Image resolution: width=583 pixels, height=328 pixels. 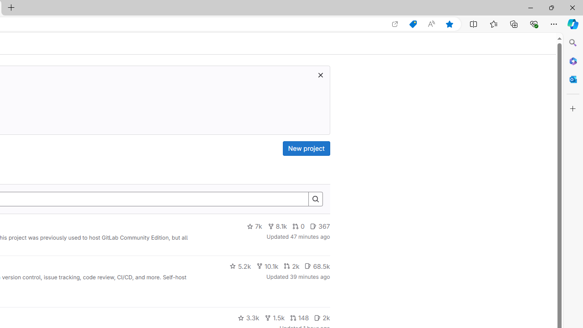 What do you see at coordinates (240, 266) in the screenshot?
I see `5.2k` at bounding box center [240, 266].